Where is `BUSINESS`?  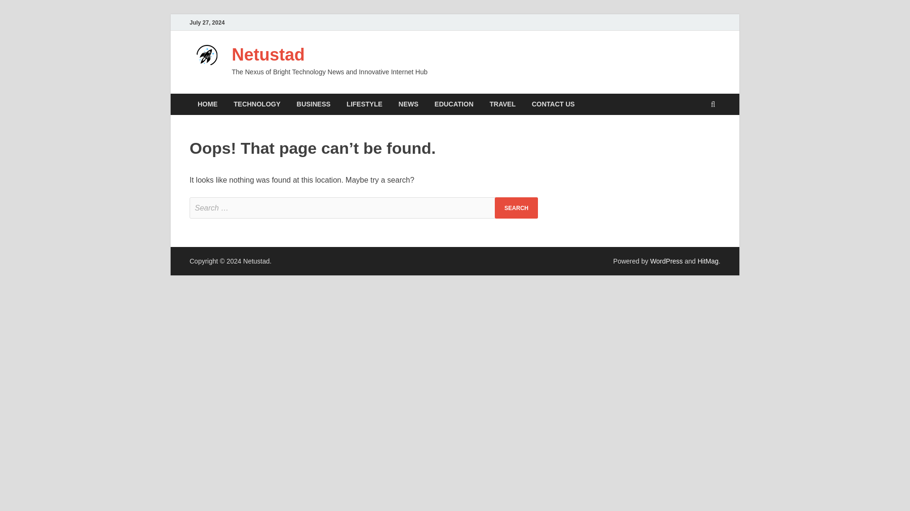
BUSINESS is located at coordinates (313, 104).